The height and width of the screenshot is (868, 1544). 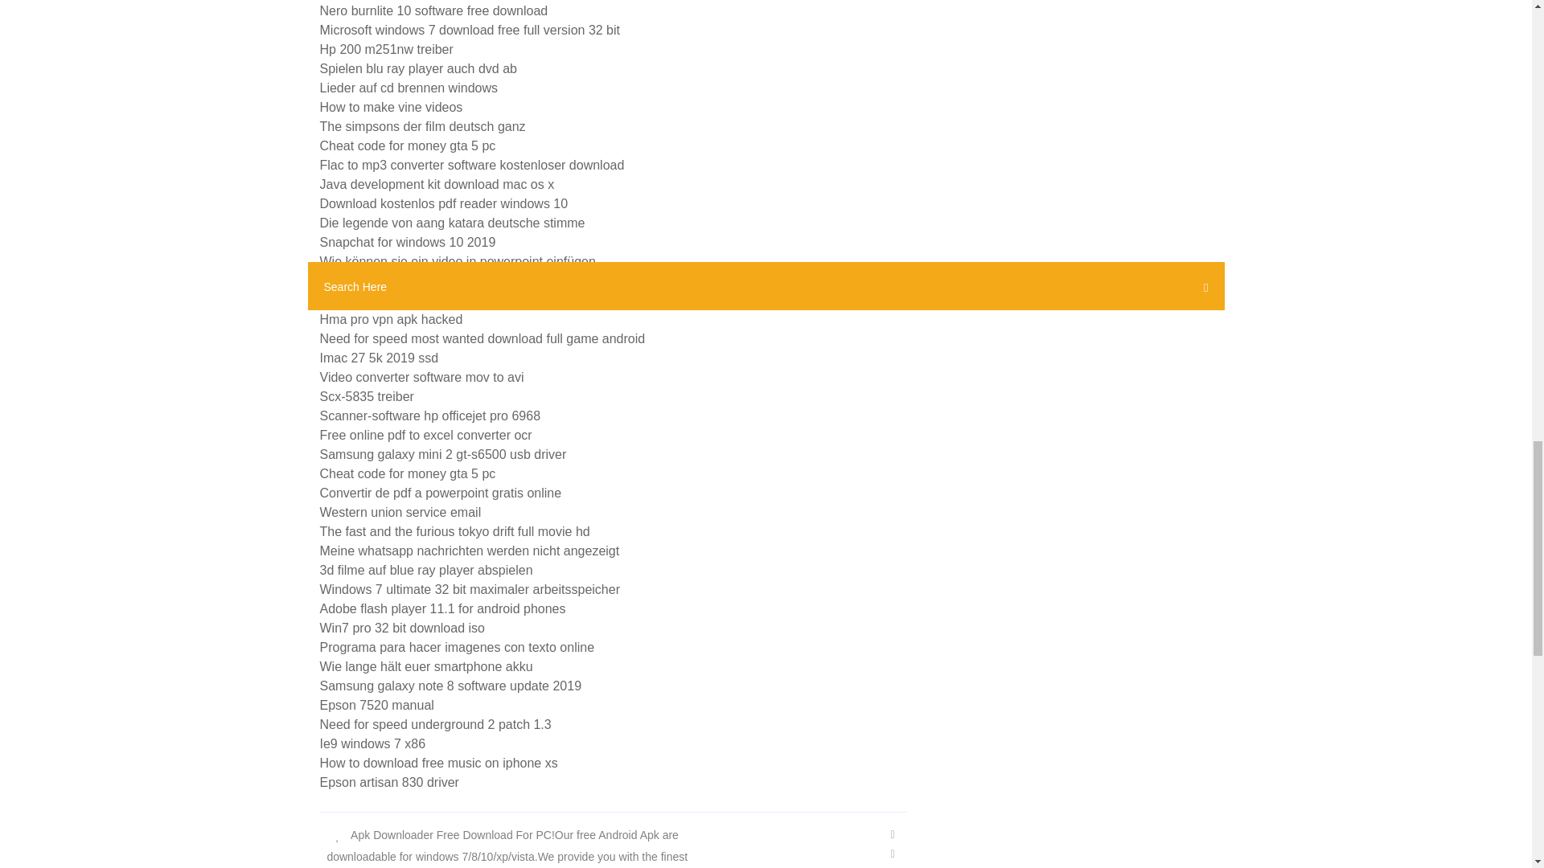 What do you see at coordinates (444, 204) in the screenshot?
I see `Download kostenlos pdf reader windows 10` at bounding box center [444, 204].